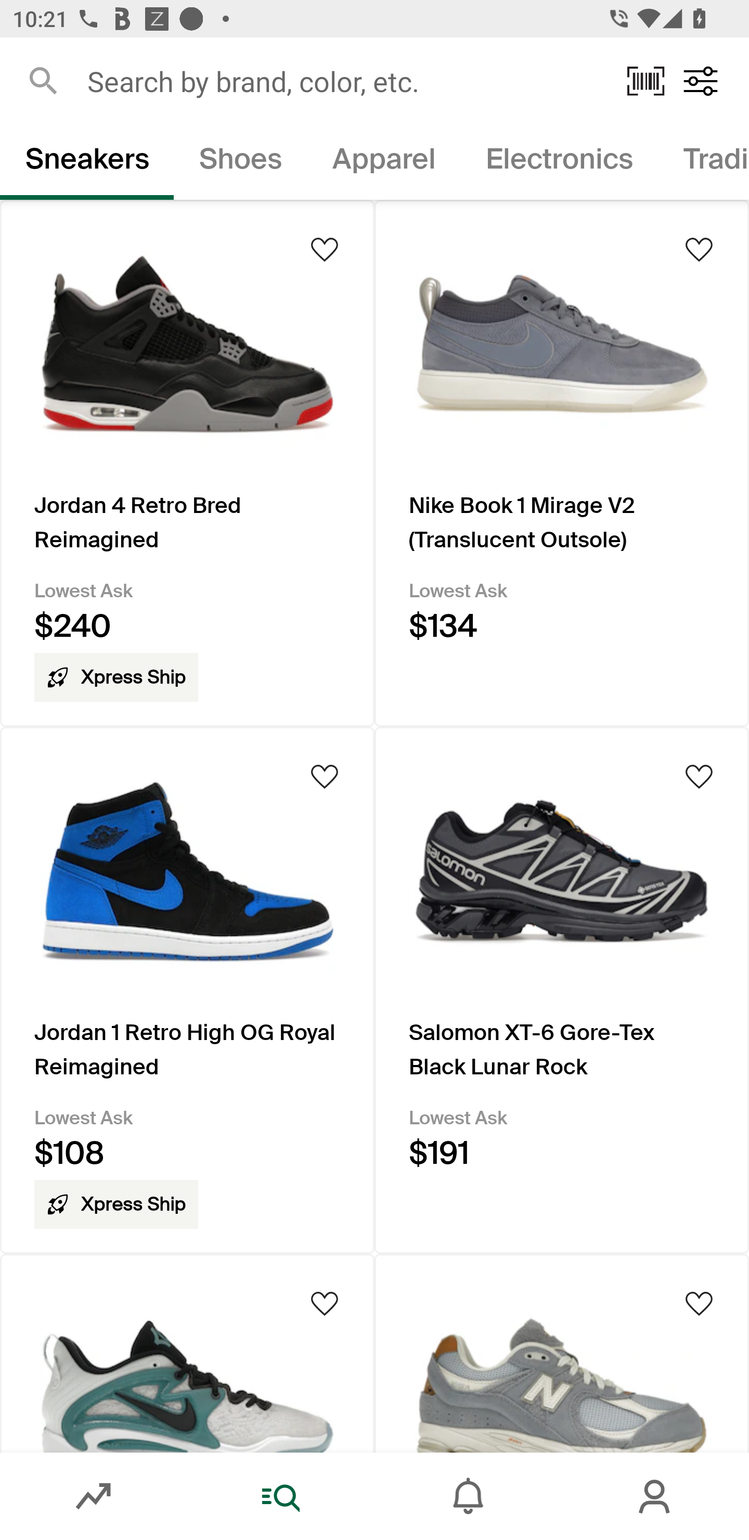  I want to click on Product Image, so click(562, 1353).